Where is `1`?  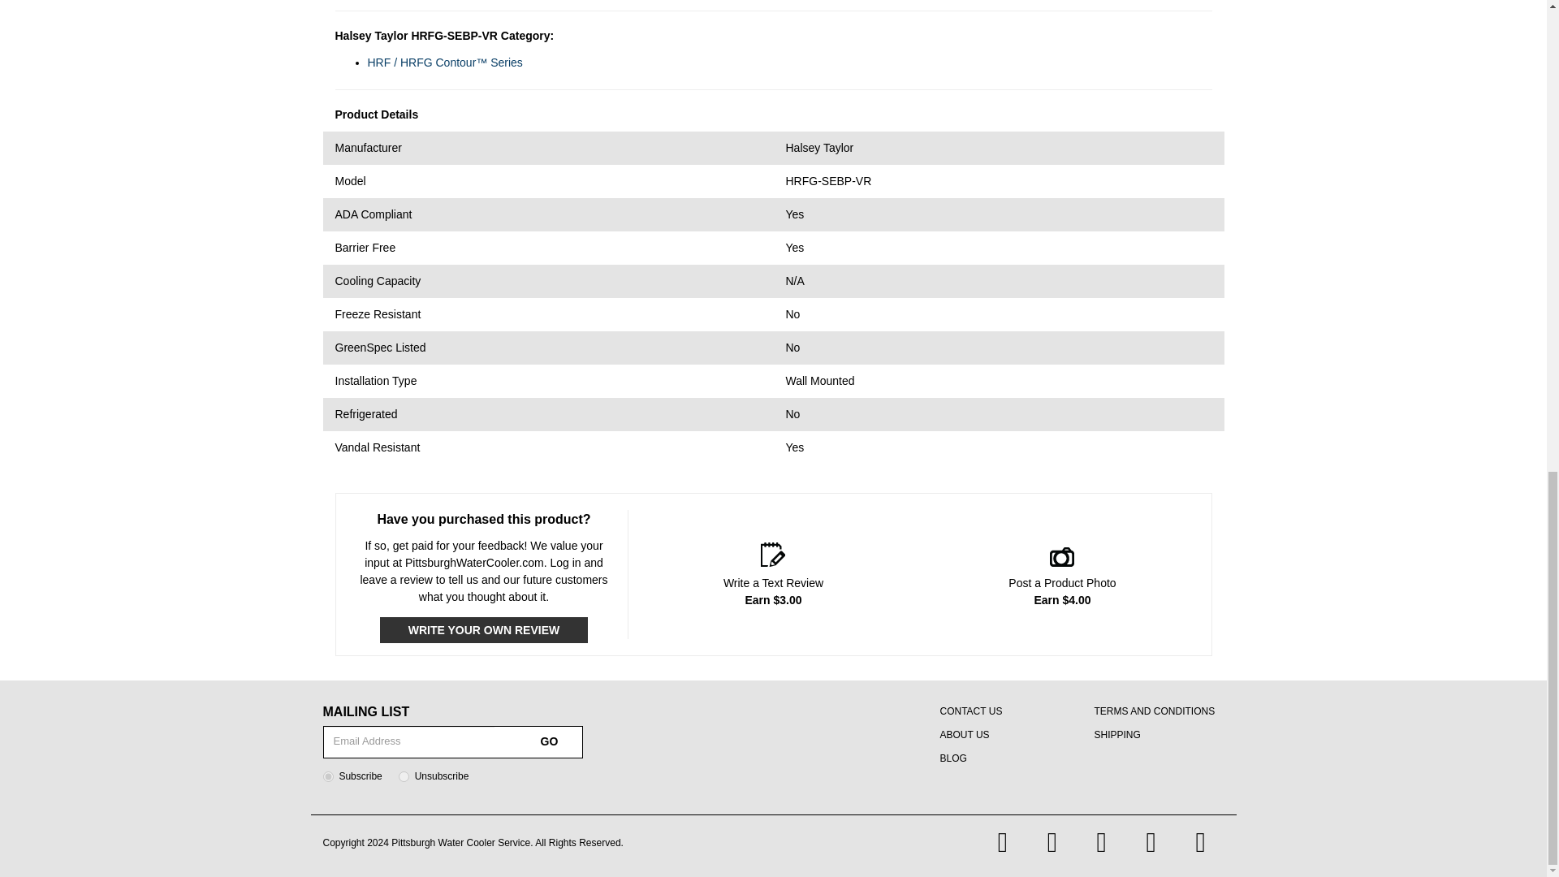 1 is located at coordinates (328, 776).